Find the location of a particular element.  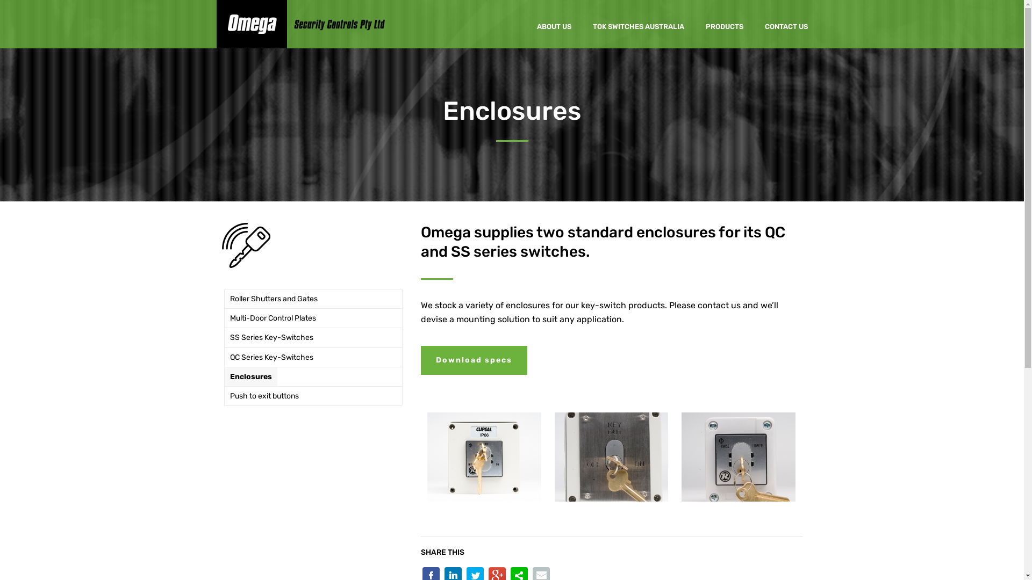

Roller Shutters and Gates is located at coordinates (274, 299).